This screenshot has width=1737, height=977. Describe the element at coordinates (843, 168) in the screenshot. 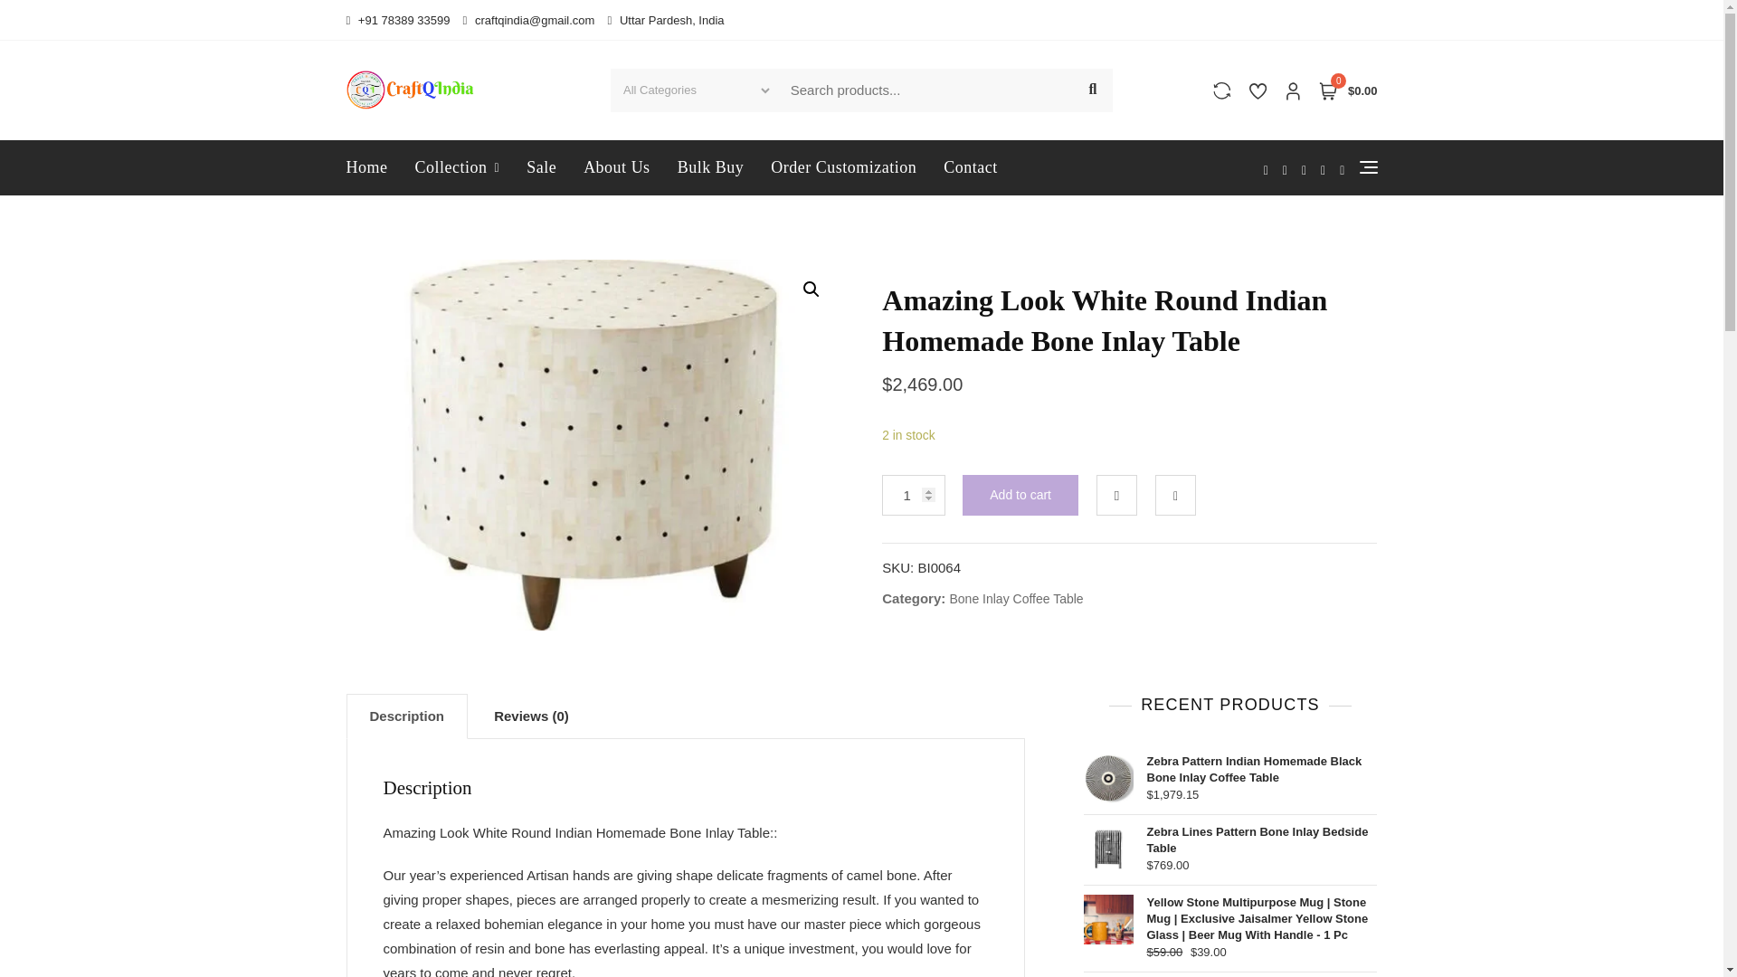

I see `Order Customization` at that location.